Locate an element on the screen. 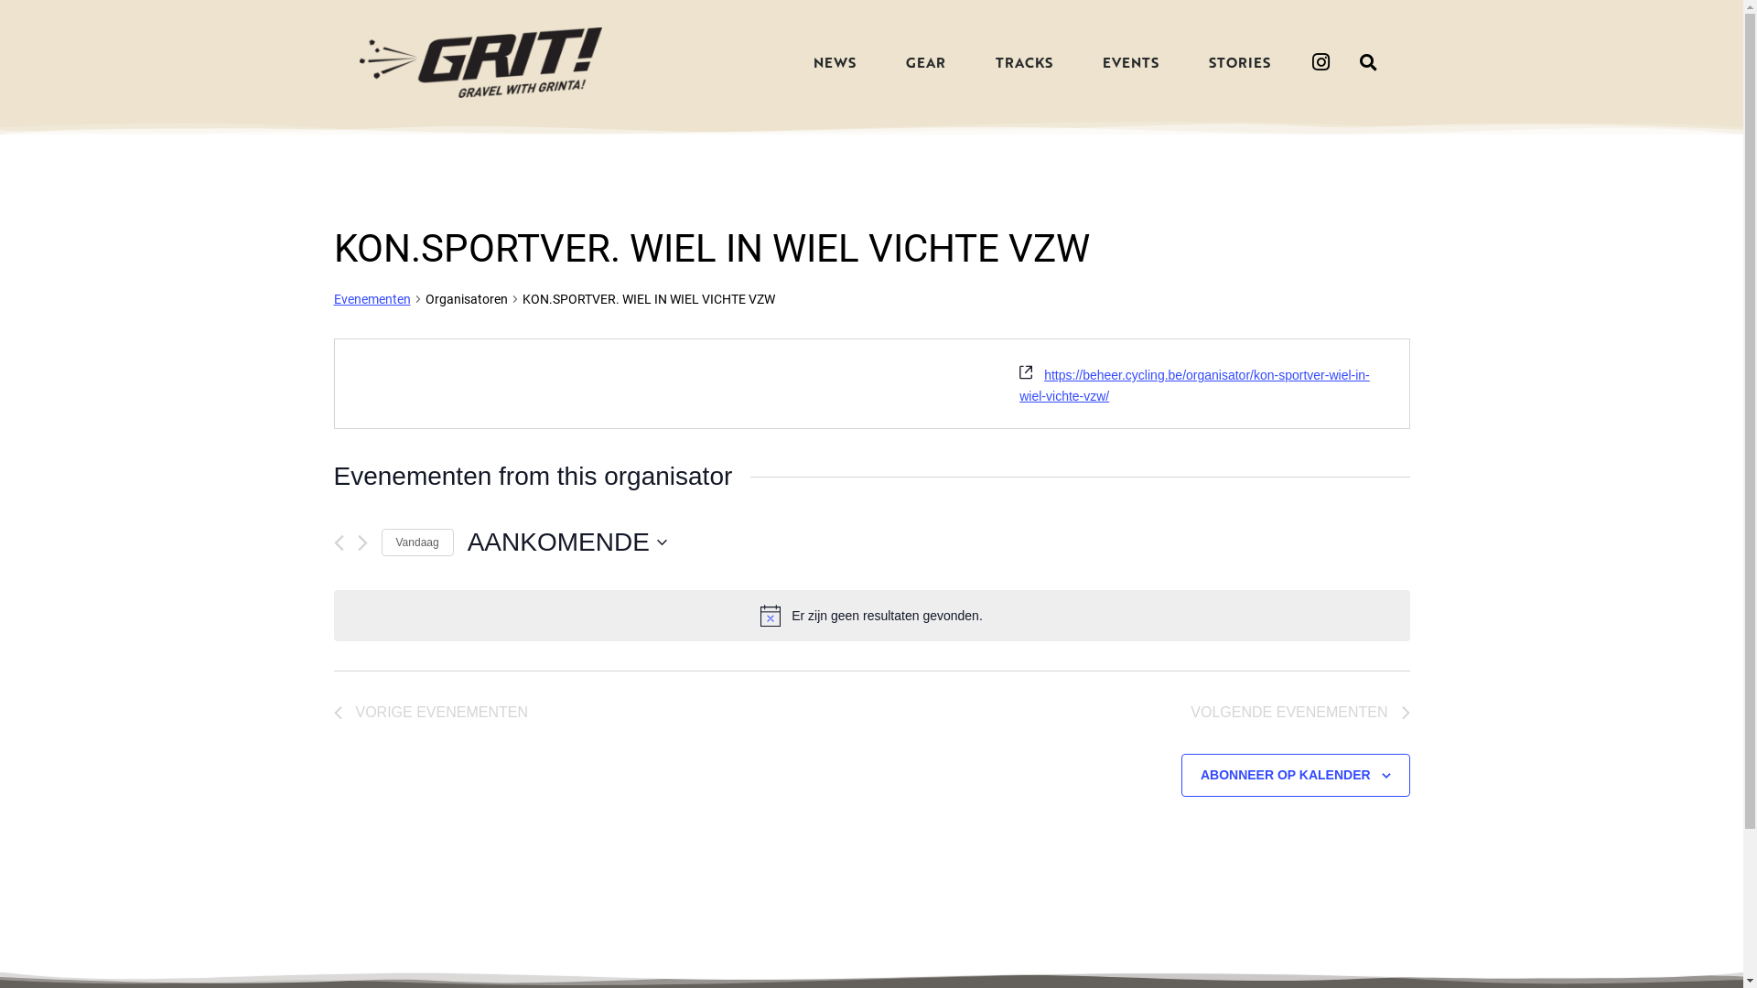 The image size is (1757, 988). AANKOMENDE is located at coordinates (567, 542).